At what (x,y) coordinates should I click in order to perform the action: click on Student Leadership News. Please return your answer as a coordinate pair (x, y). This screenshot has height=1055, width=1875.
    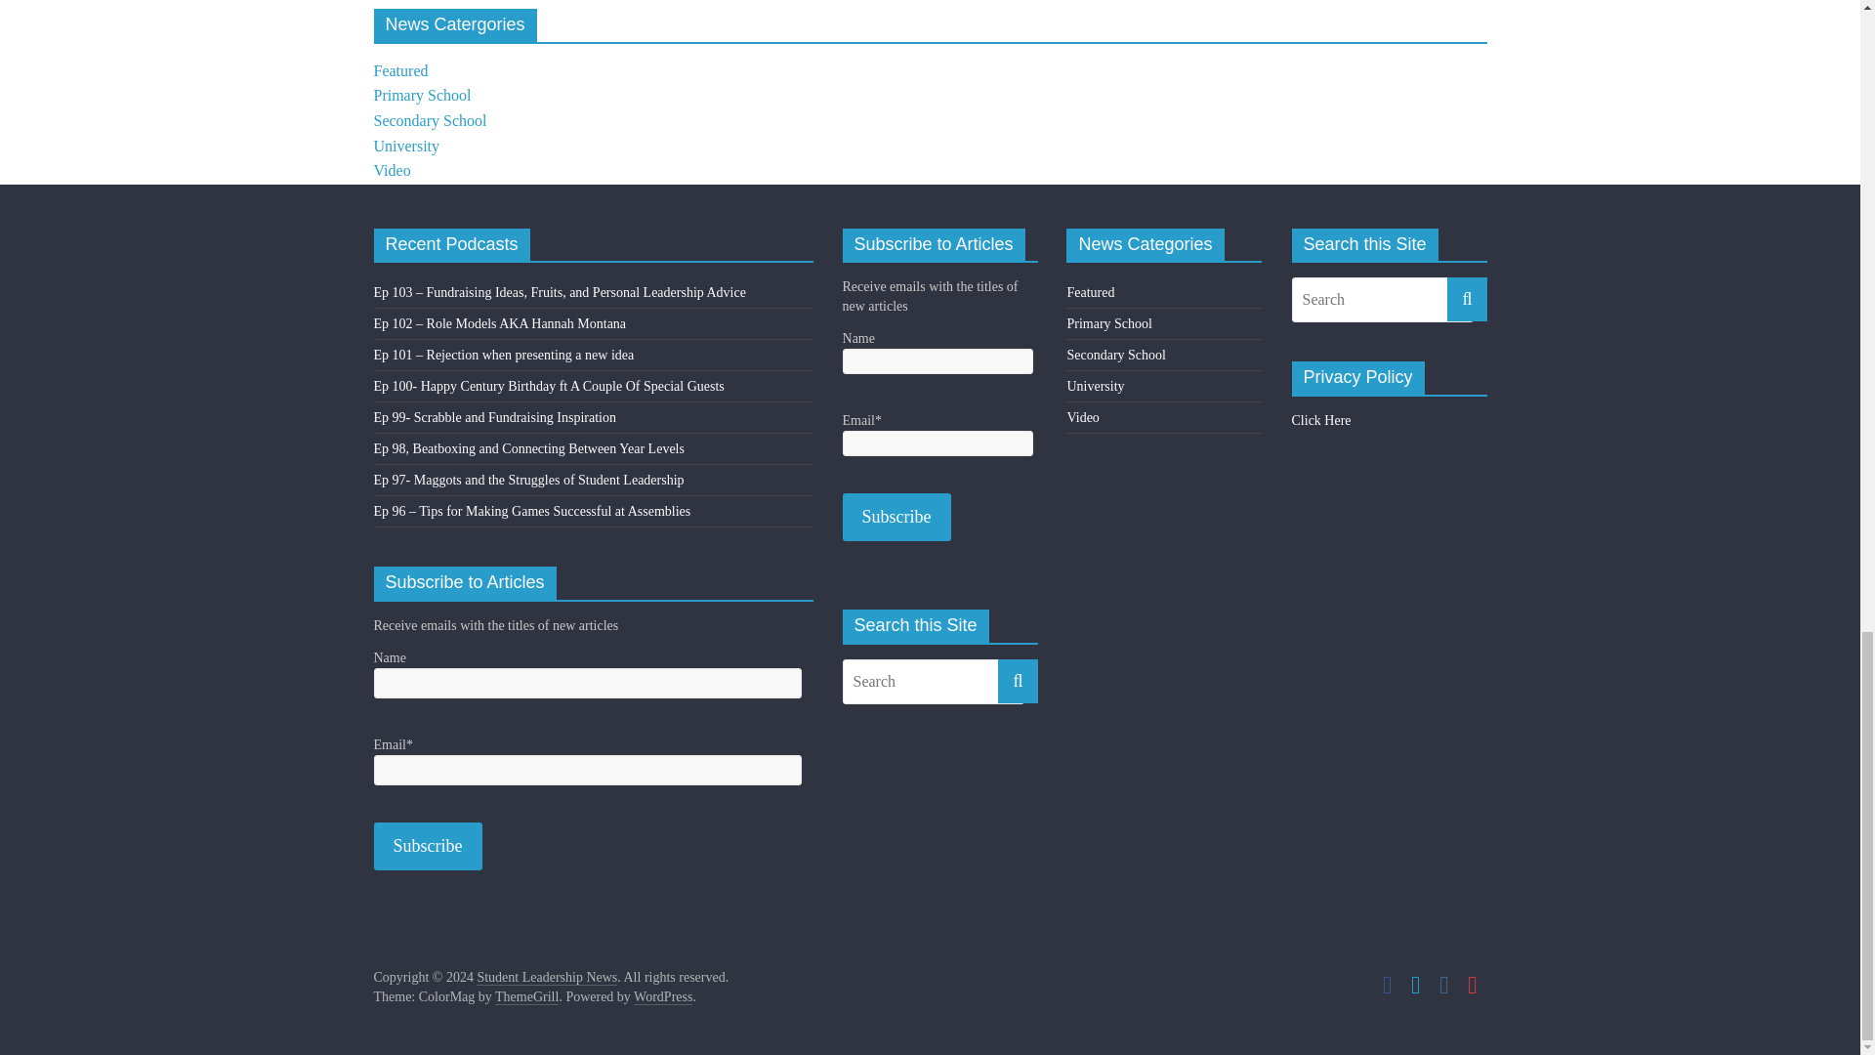
    Looking at the image, I should click on (546, 977).